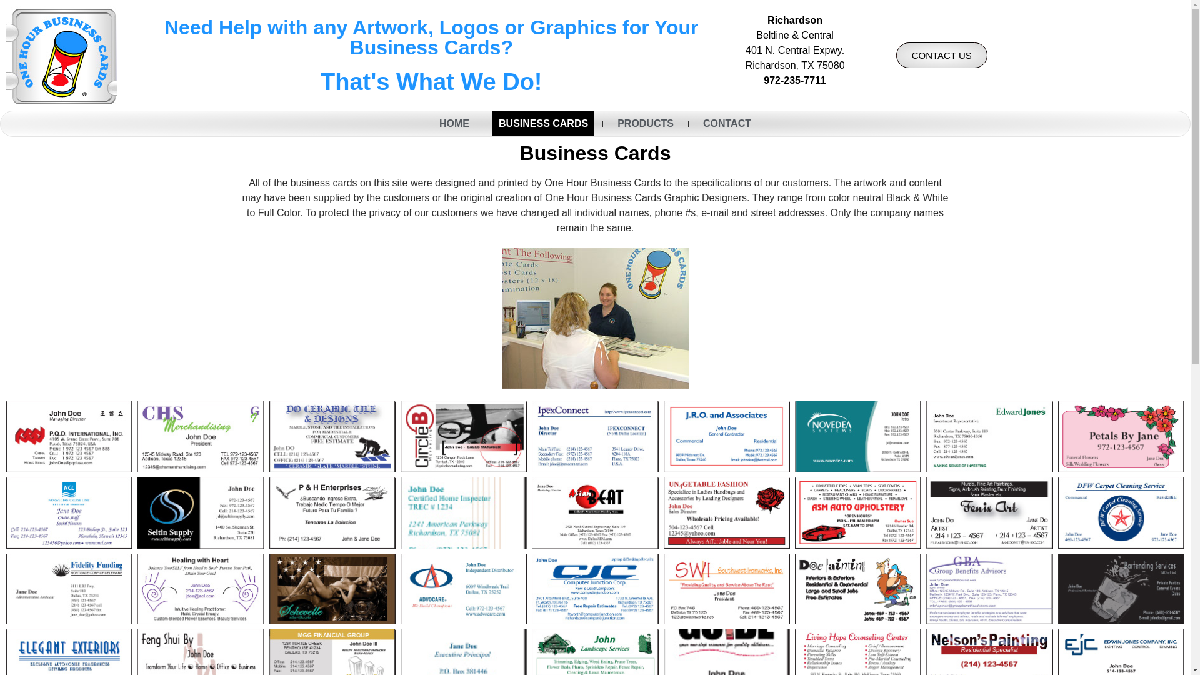  I want to click on BUSINESS CARDS, so click(542, 124).